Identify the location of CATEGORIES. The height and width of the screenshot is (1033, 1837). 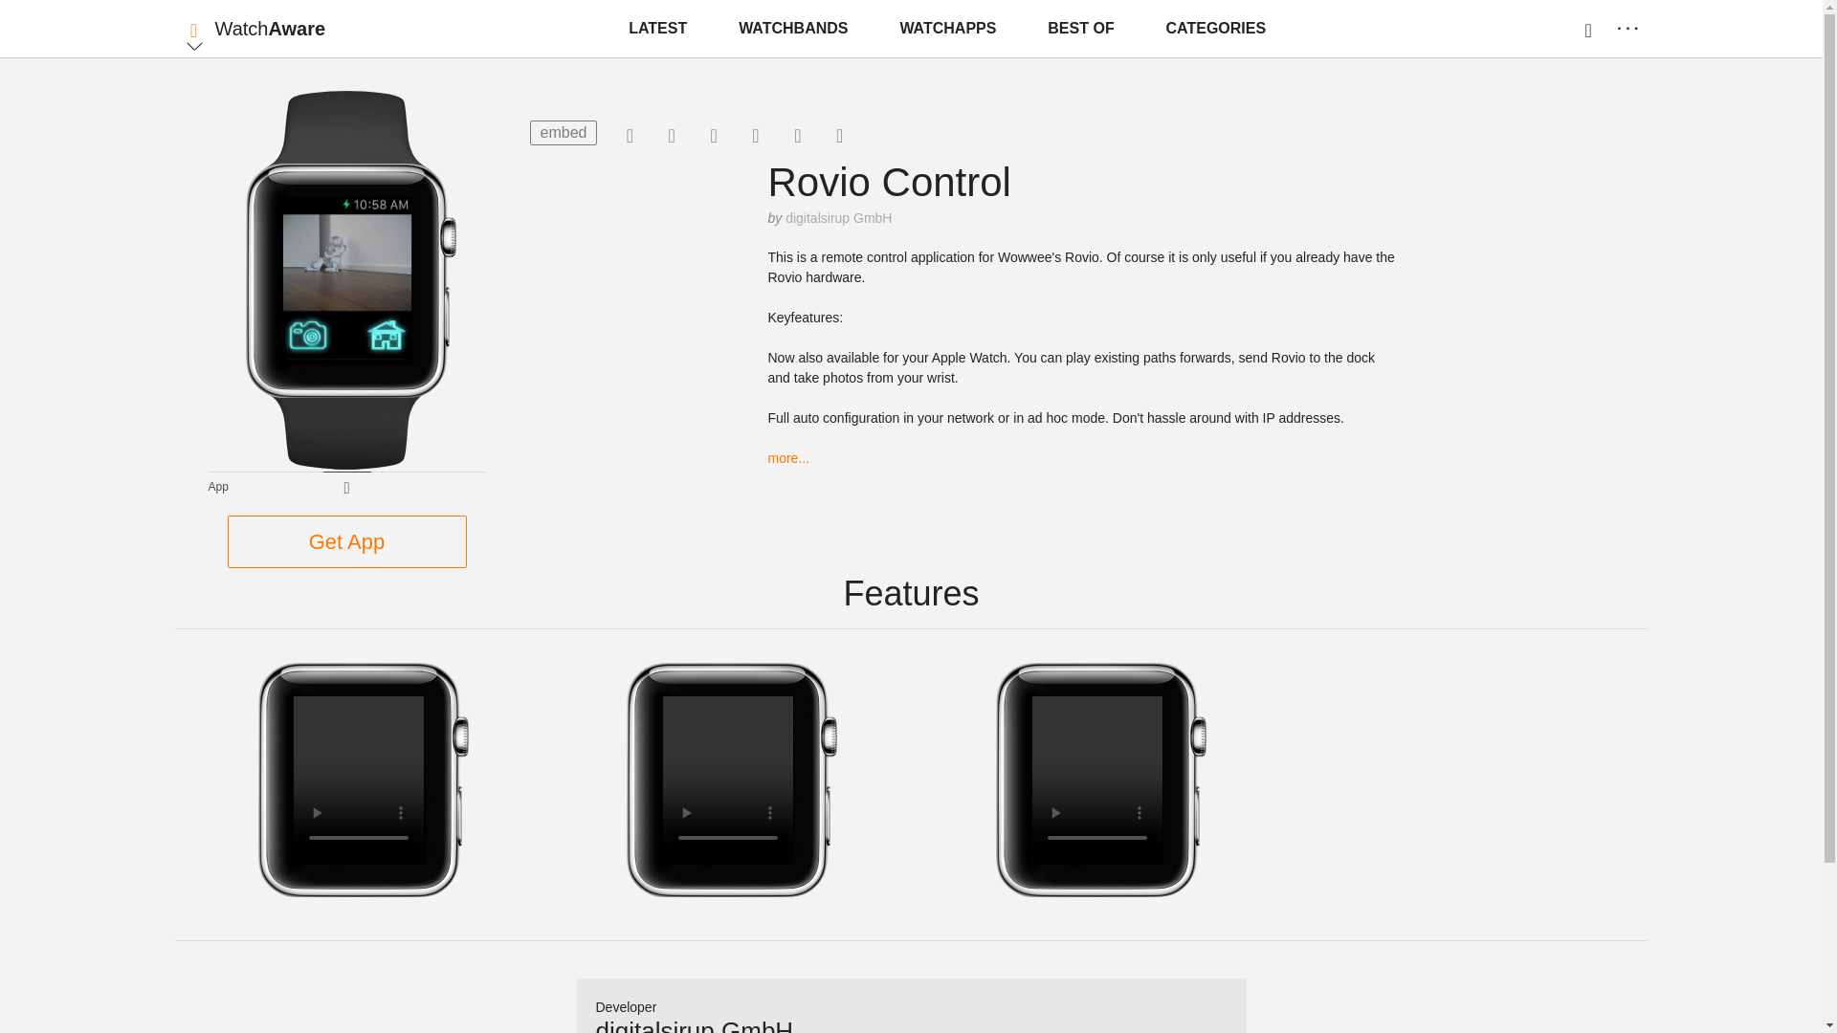
(1217, 29).